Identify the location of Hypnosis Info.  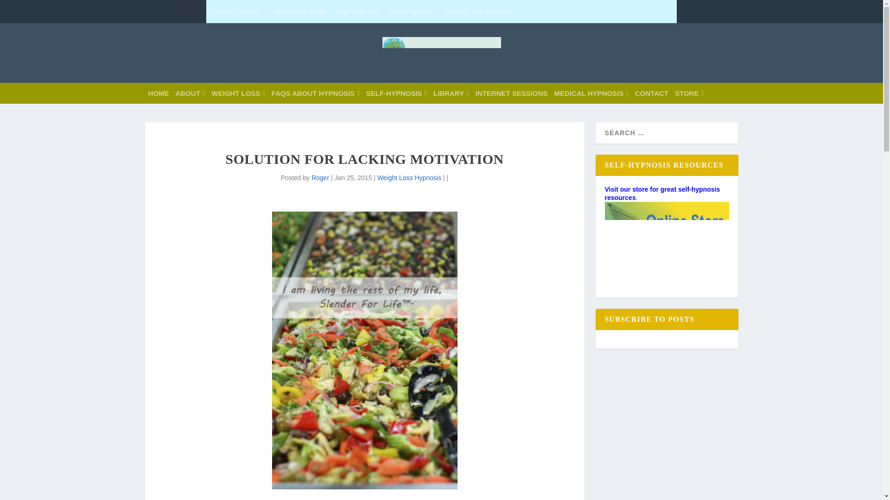
(358, 11).